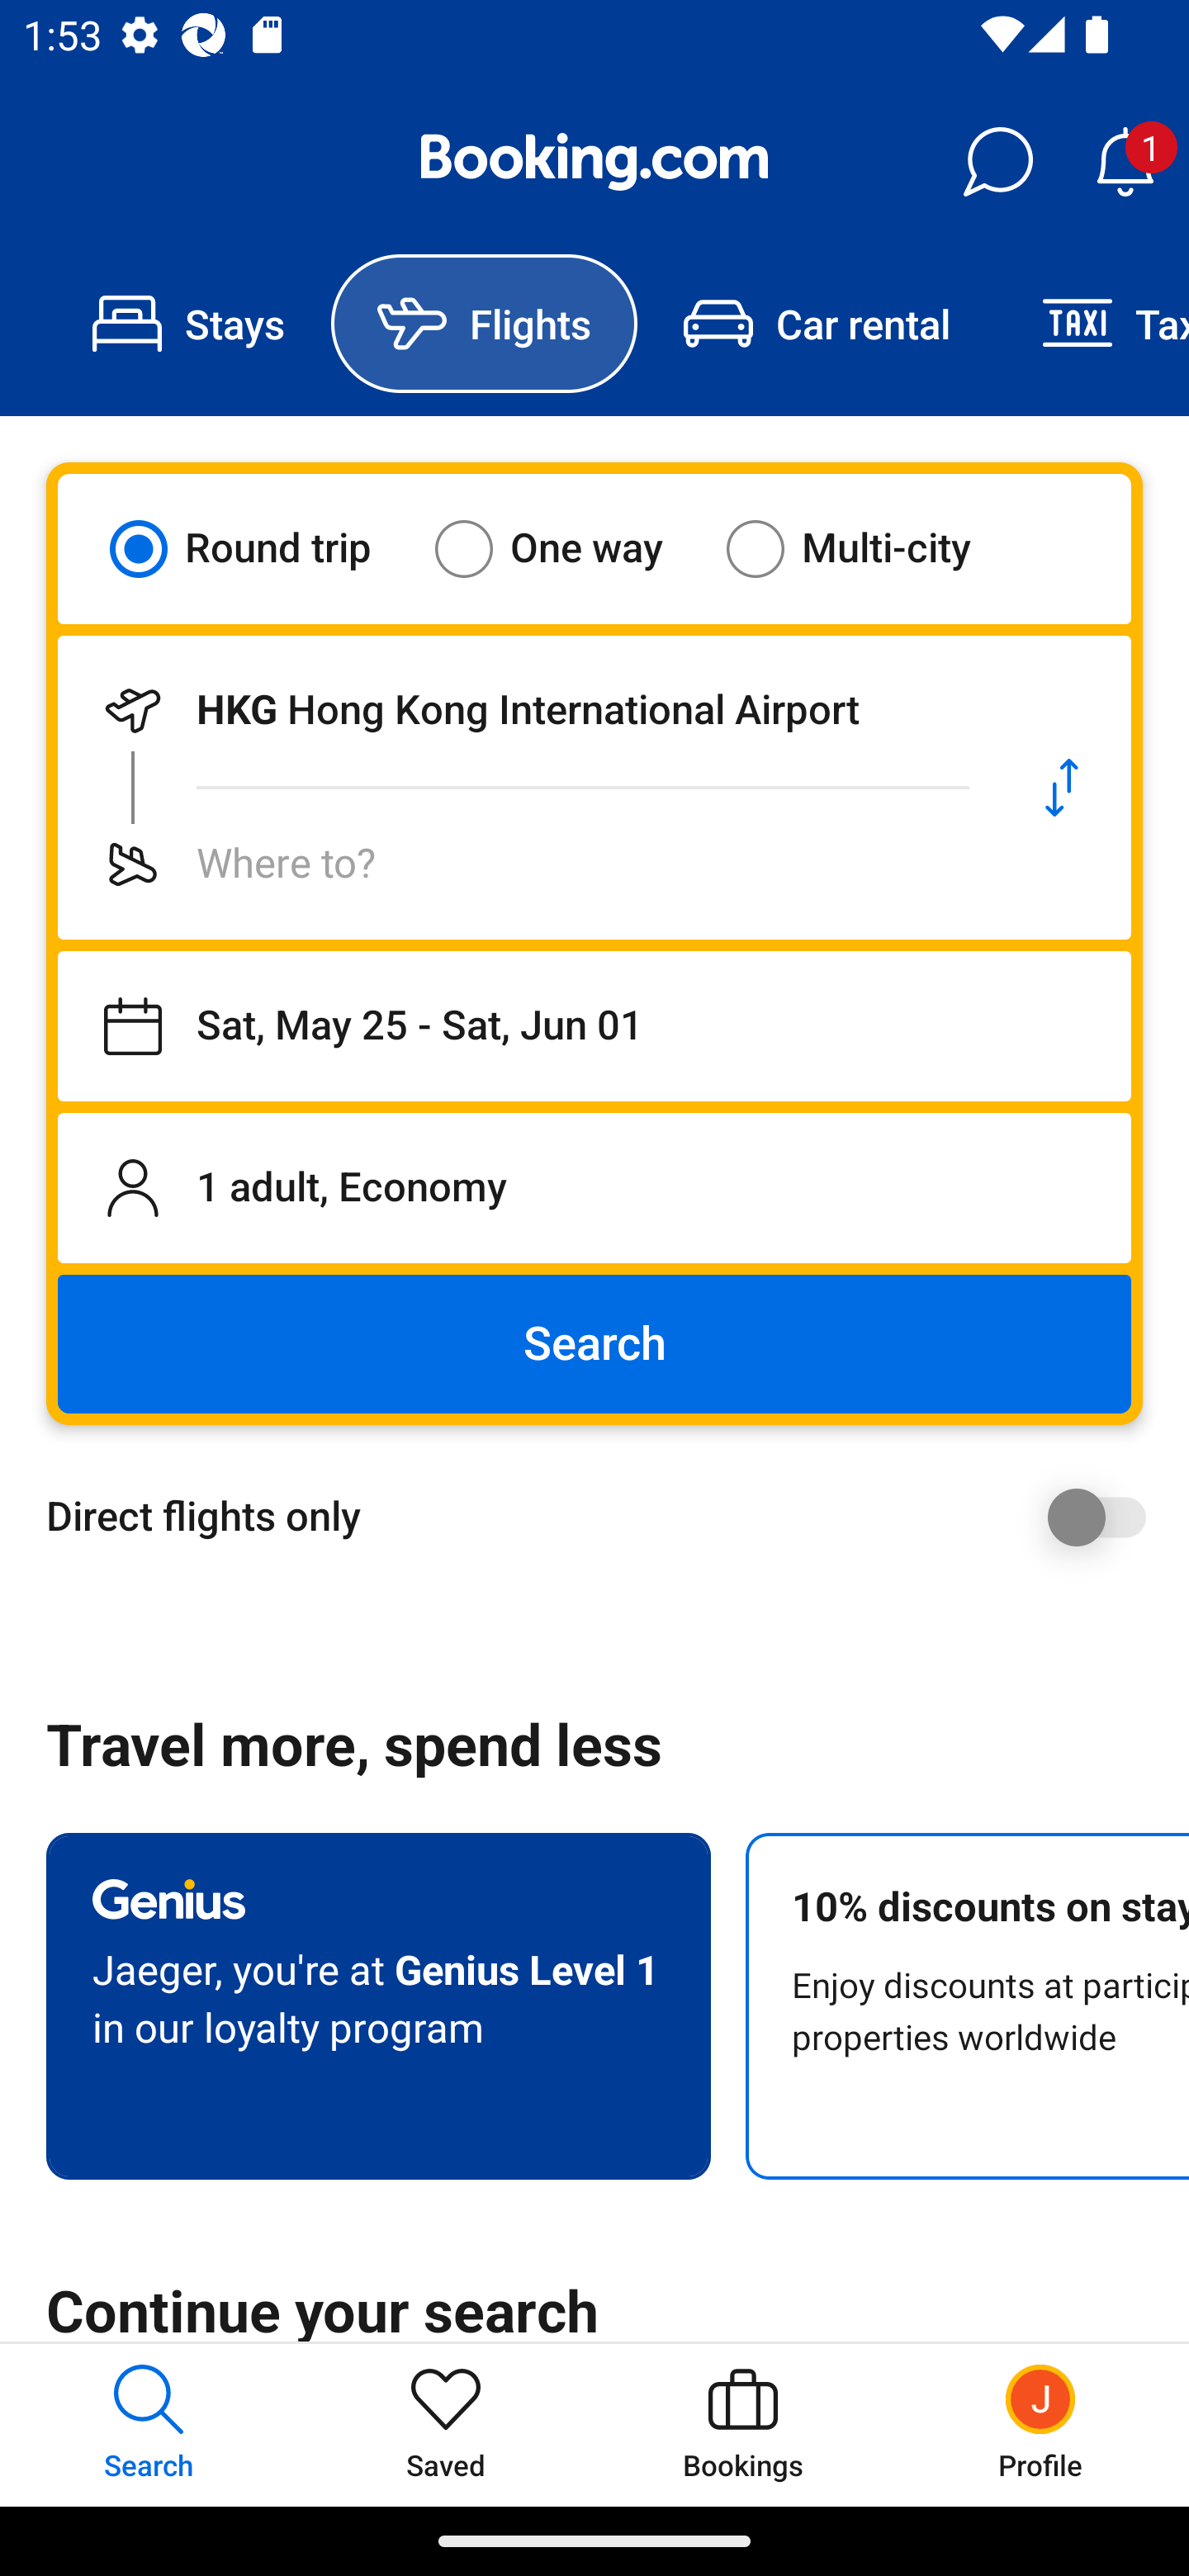 The width and height of the screenshot is (1189, 2576). I want to click on Multi-city, so click(869, 548).